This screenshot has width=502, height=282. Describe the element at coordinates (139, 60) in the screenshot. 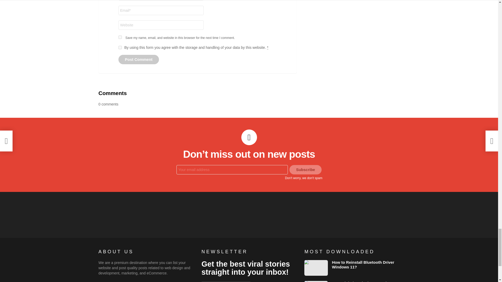

I see `Post Comment` at that location.